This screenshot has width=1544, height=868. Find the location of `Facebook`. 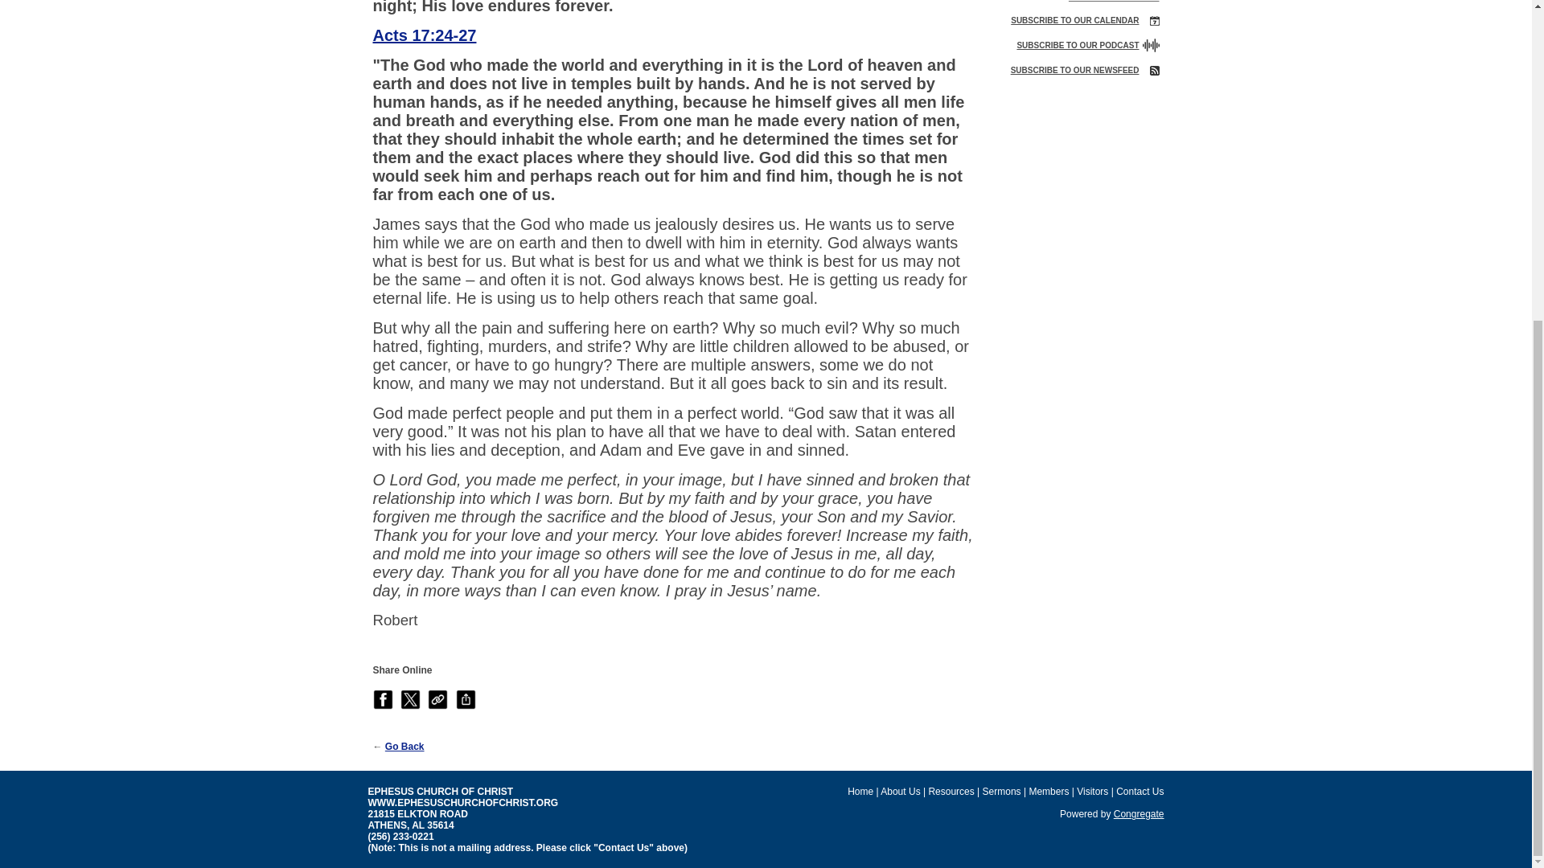

Facebook is located at coordinates (383, 699).